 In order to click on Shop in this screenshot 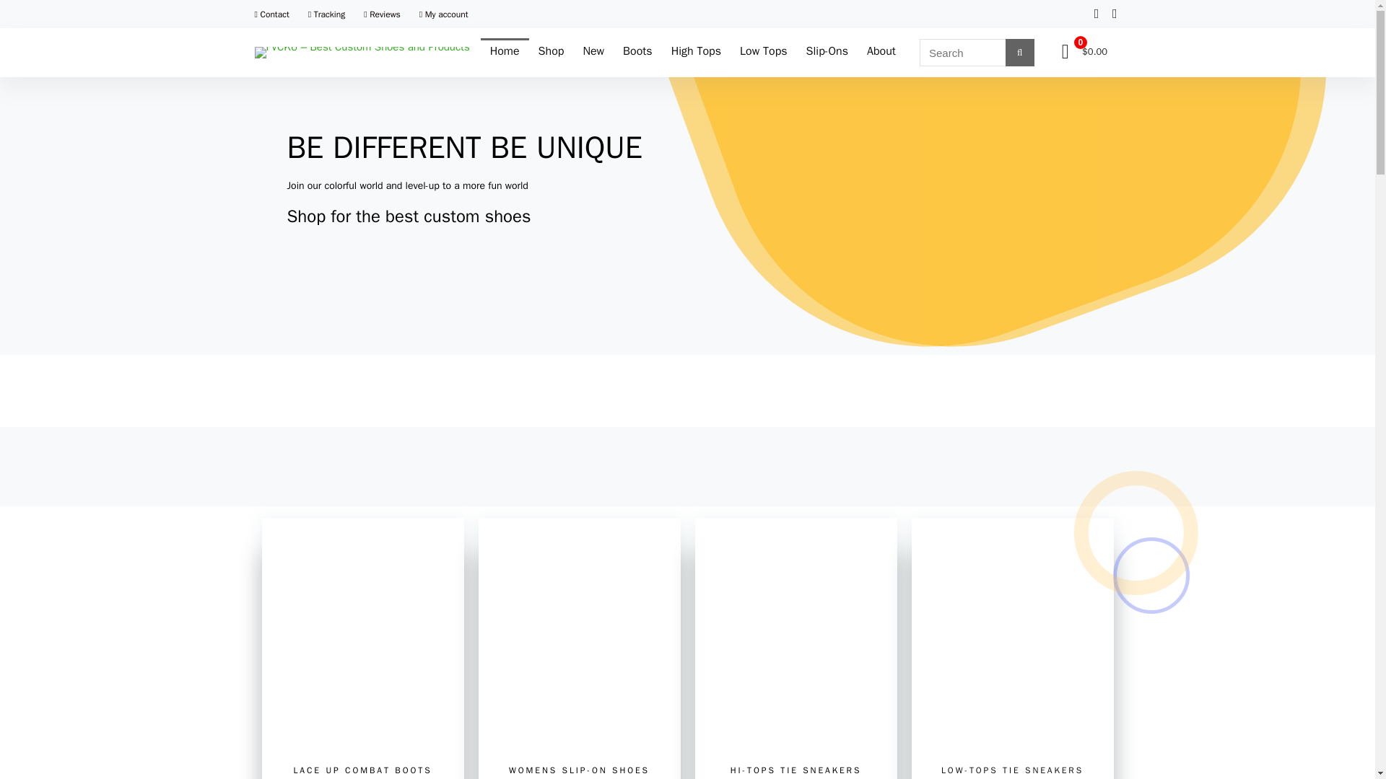, I will do `click(552, 52)`.